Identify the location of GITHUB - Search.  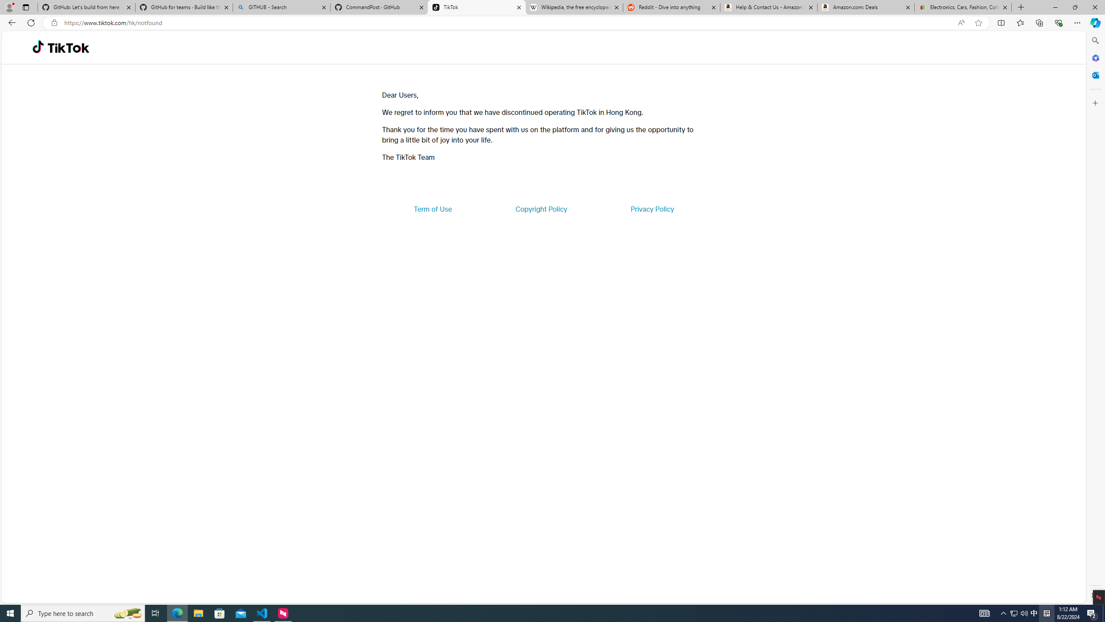
(281, 7).